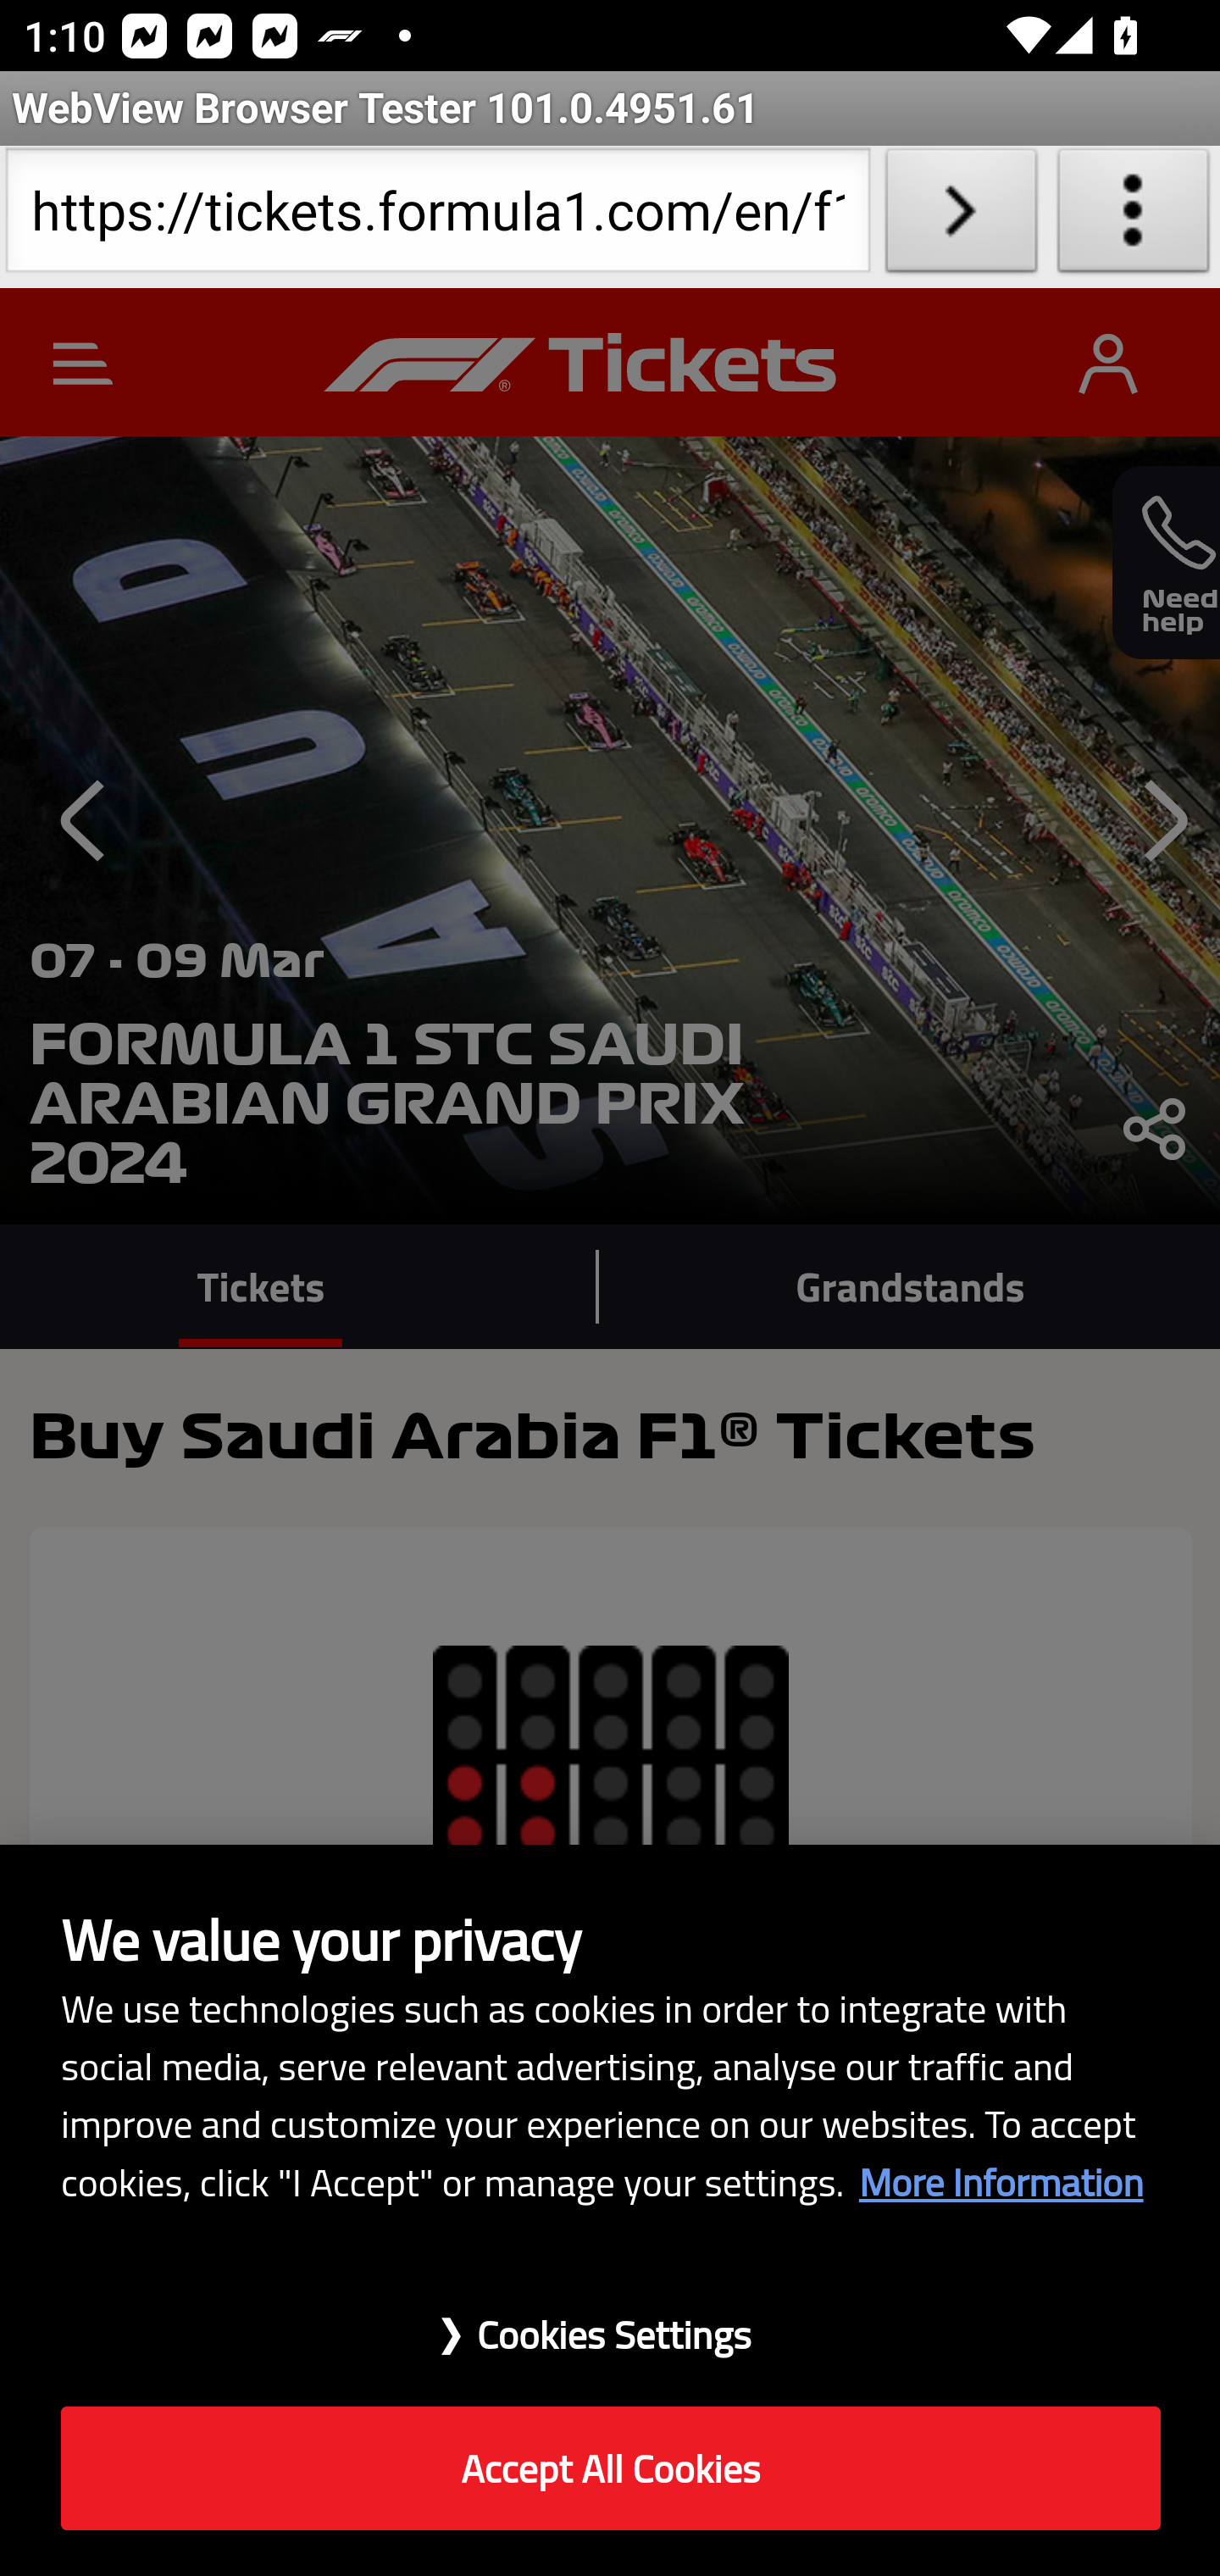  I want to click on More Information, so click(1000, 2181).